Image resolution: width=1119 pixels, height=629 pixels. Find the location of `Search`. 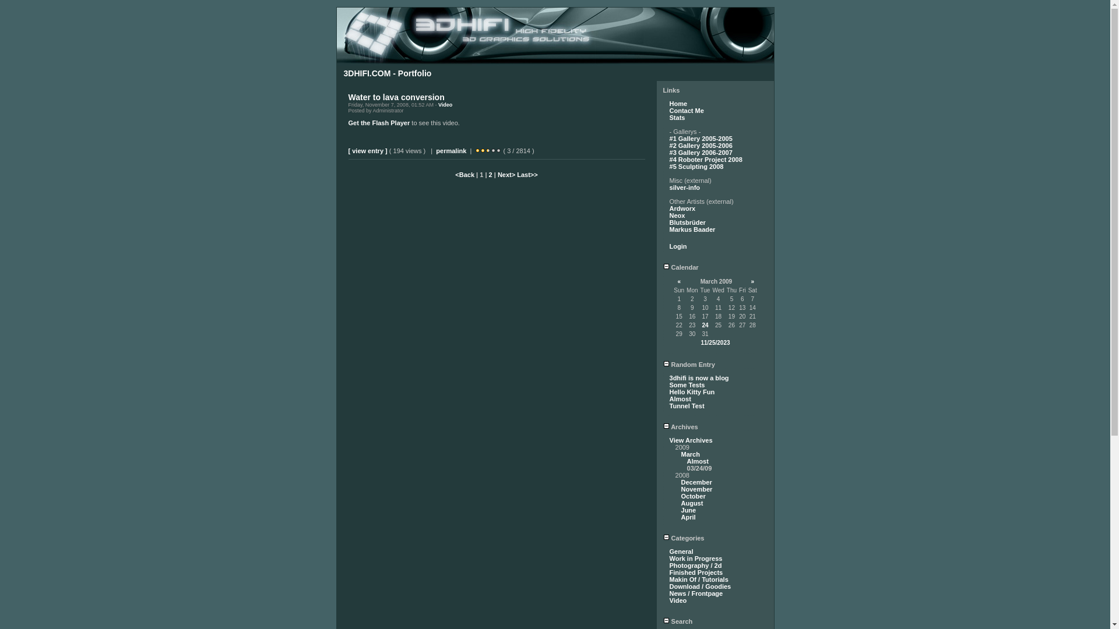

Search is located at coordinates (678, 621).